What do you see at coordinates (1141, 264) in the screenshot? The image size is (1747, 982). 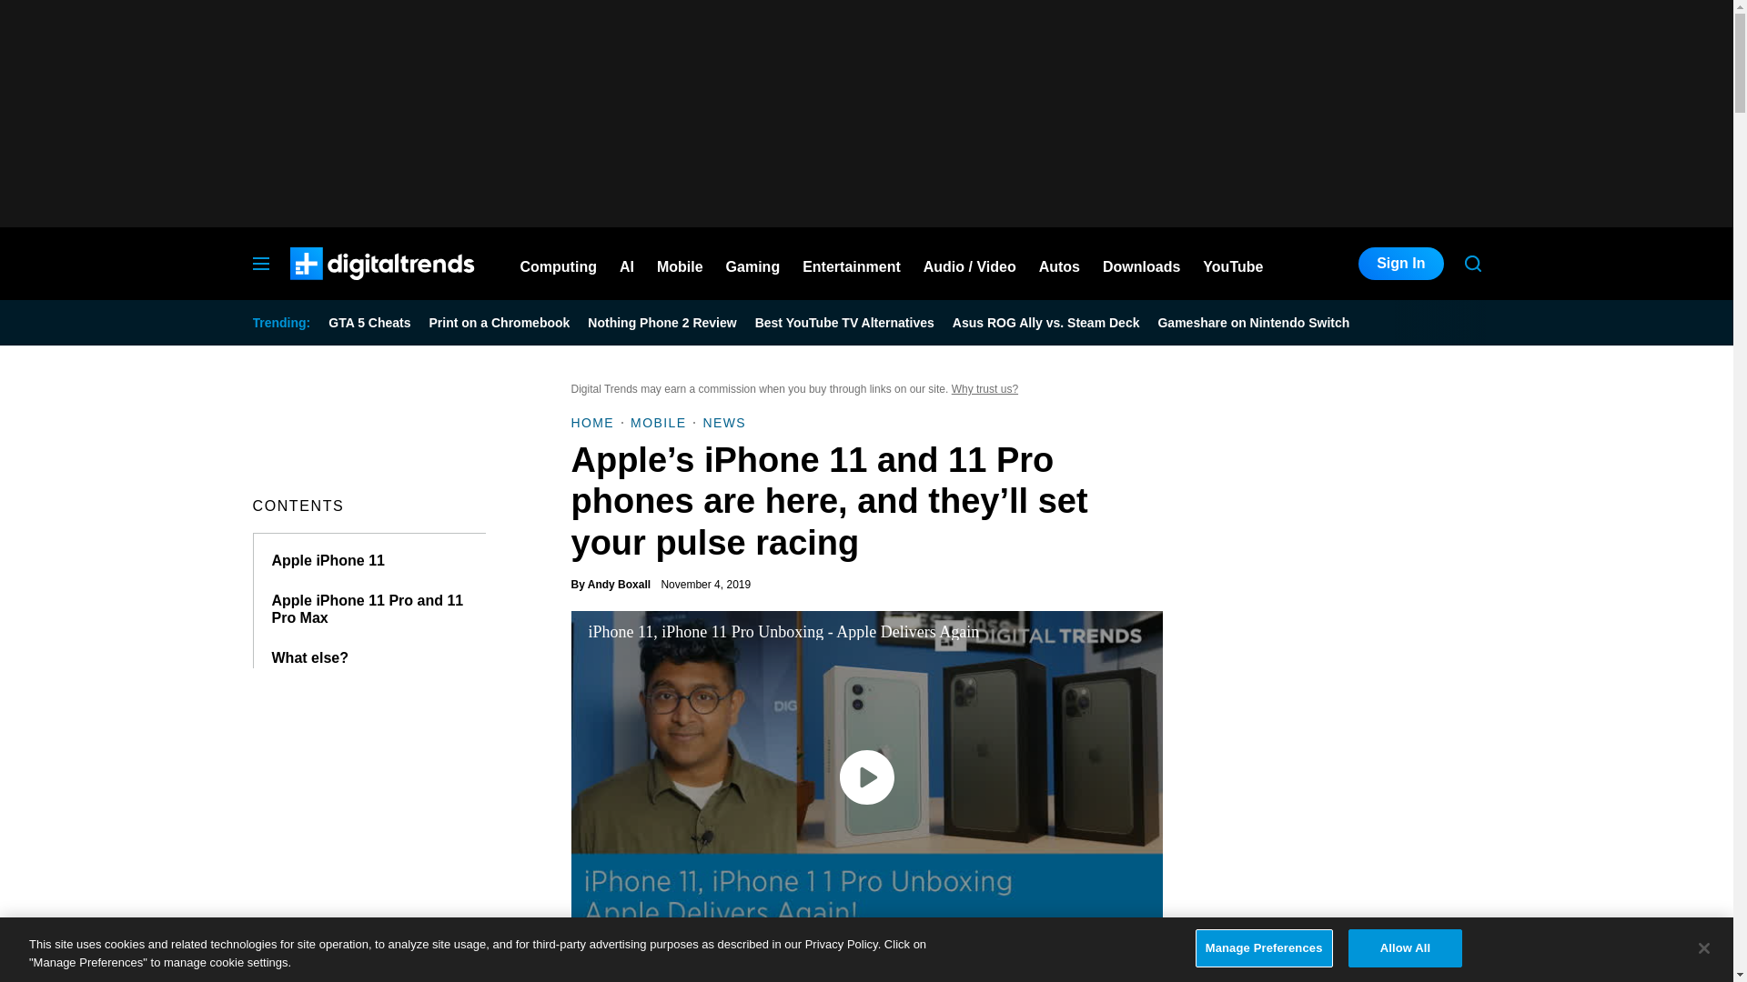 I see `Downloads` at bounding box center [1141, 264].